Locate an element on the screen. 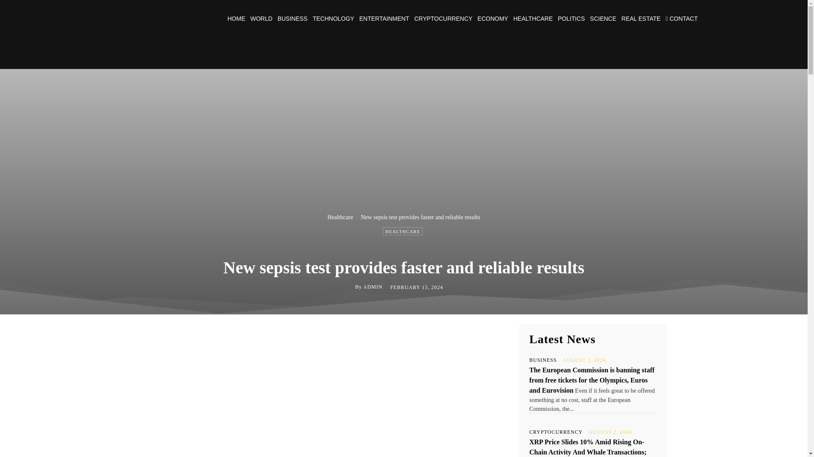  CRYPTOCURRENCY is located at coordinates (443, 19).